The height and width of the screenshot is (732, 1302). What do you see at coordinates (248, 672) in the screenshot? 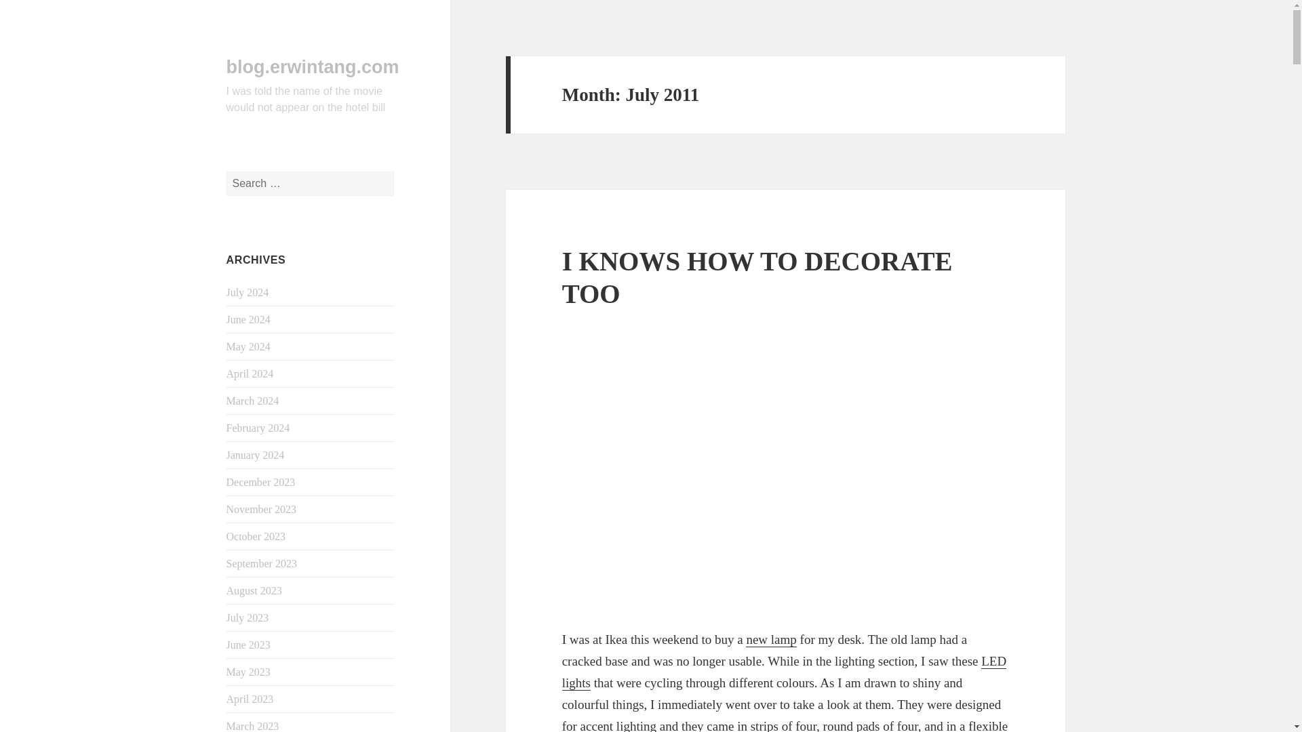
I see `May 2023` at bounding box center [248, 672].